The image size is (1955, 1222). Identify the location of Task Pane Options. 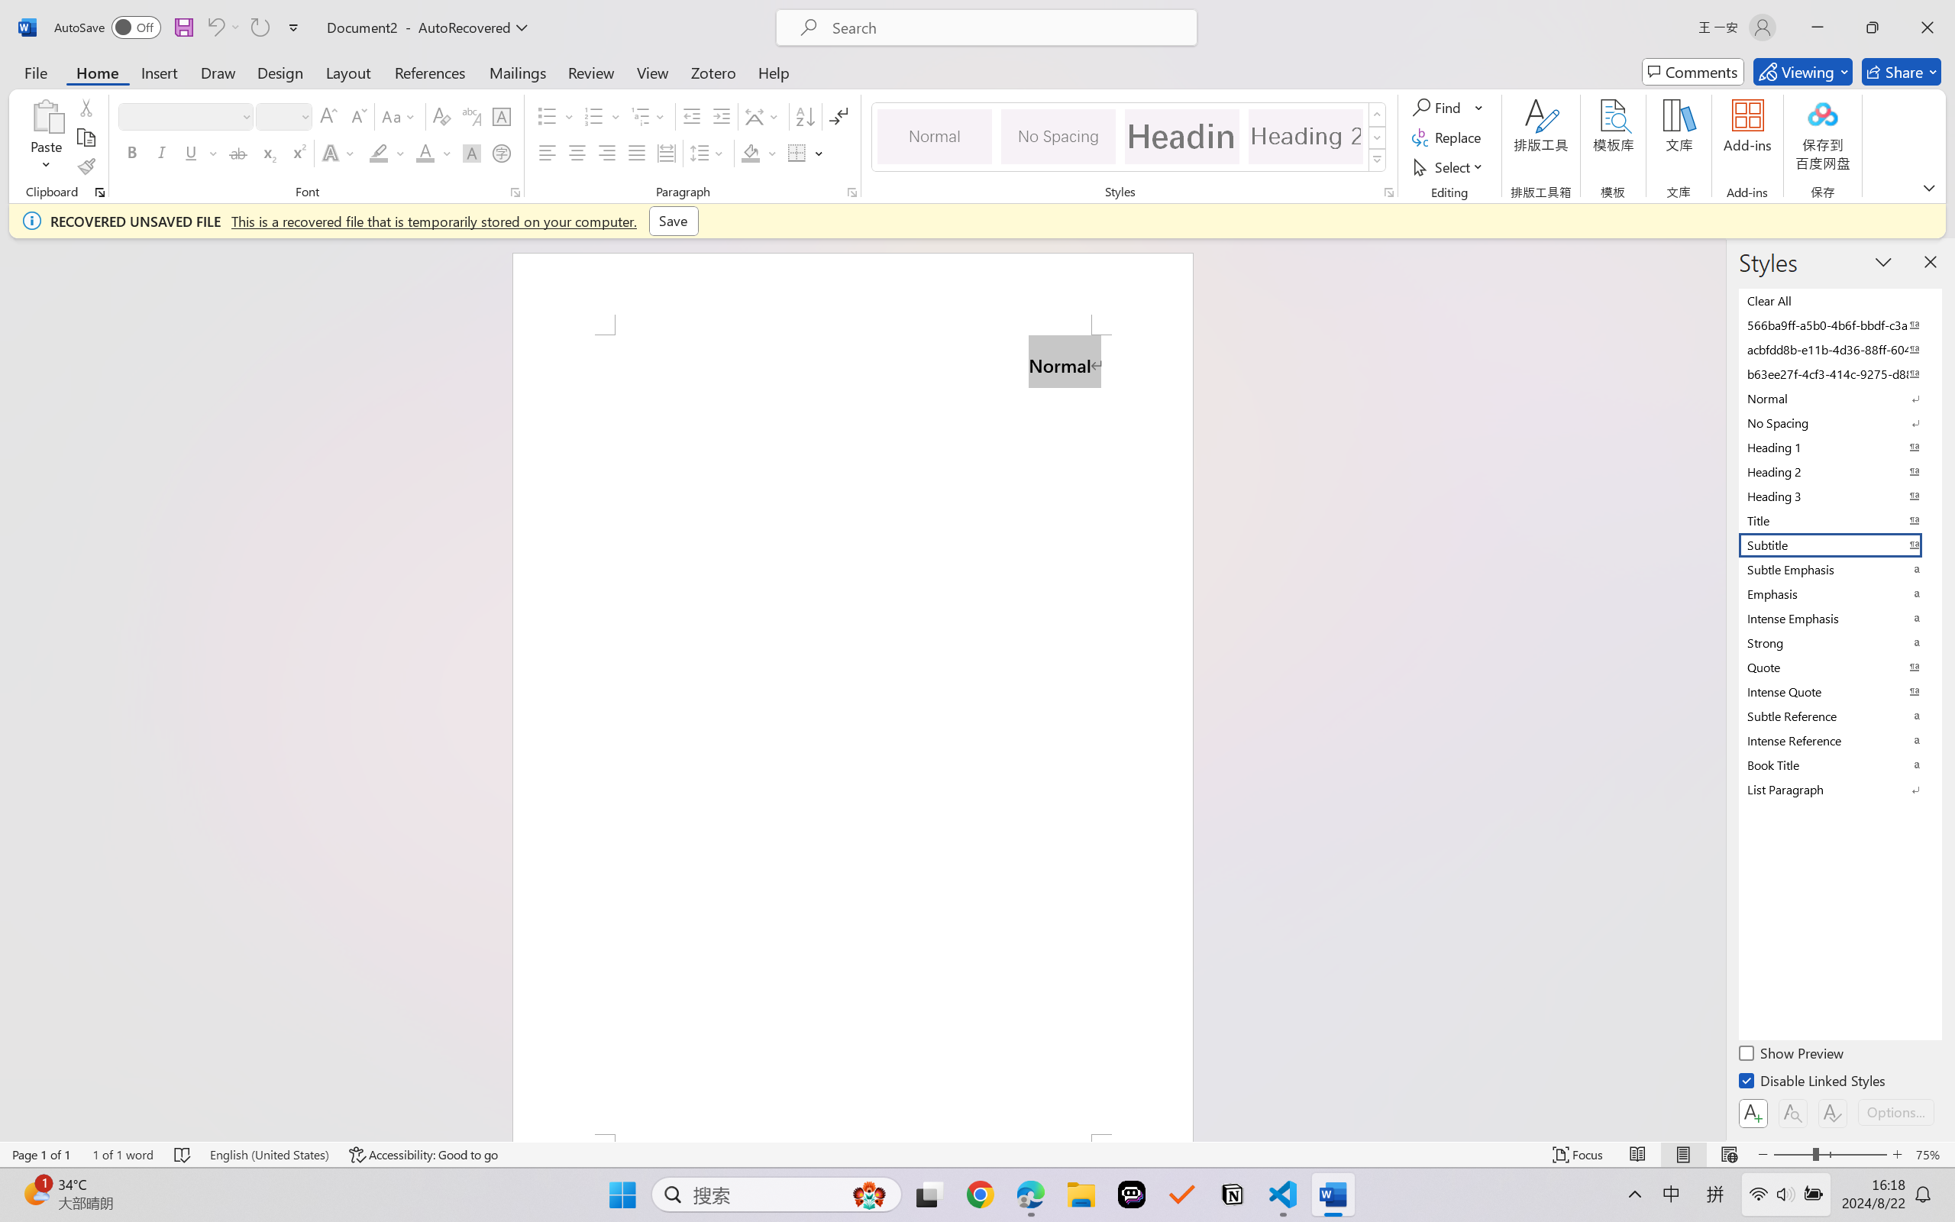
(1883, 261).